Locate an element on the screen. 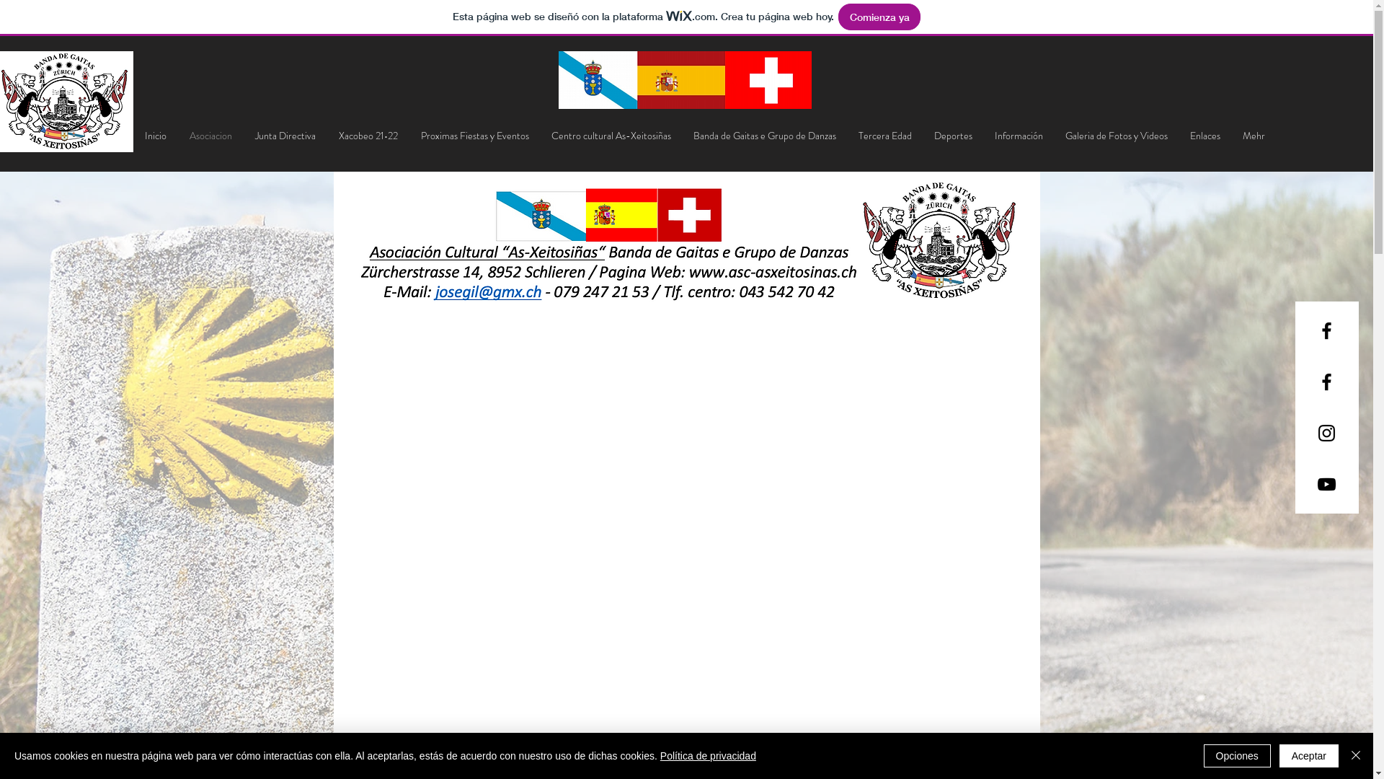  Tercera Edad is located at coordinates (885, 136).